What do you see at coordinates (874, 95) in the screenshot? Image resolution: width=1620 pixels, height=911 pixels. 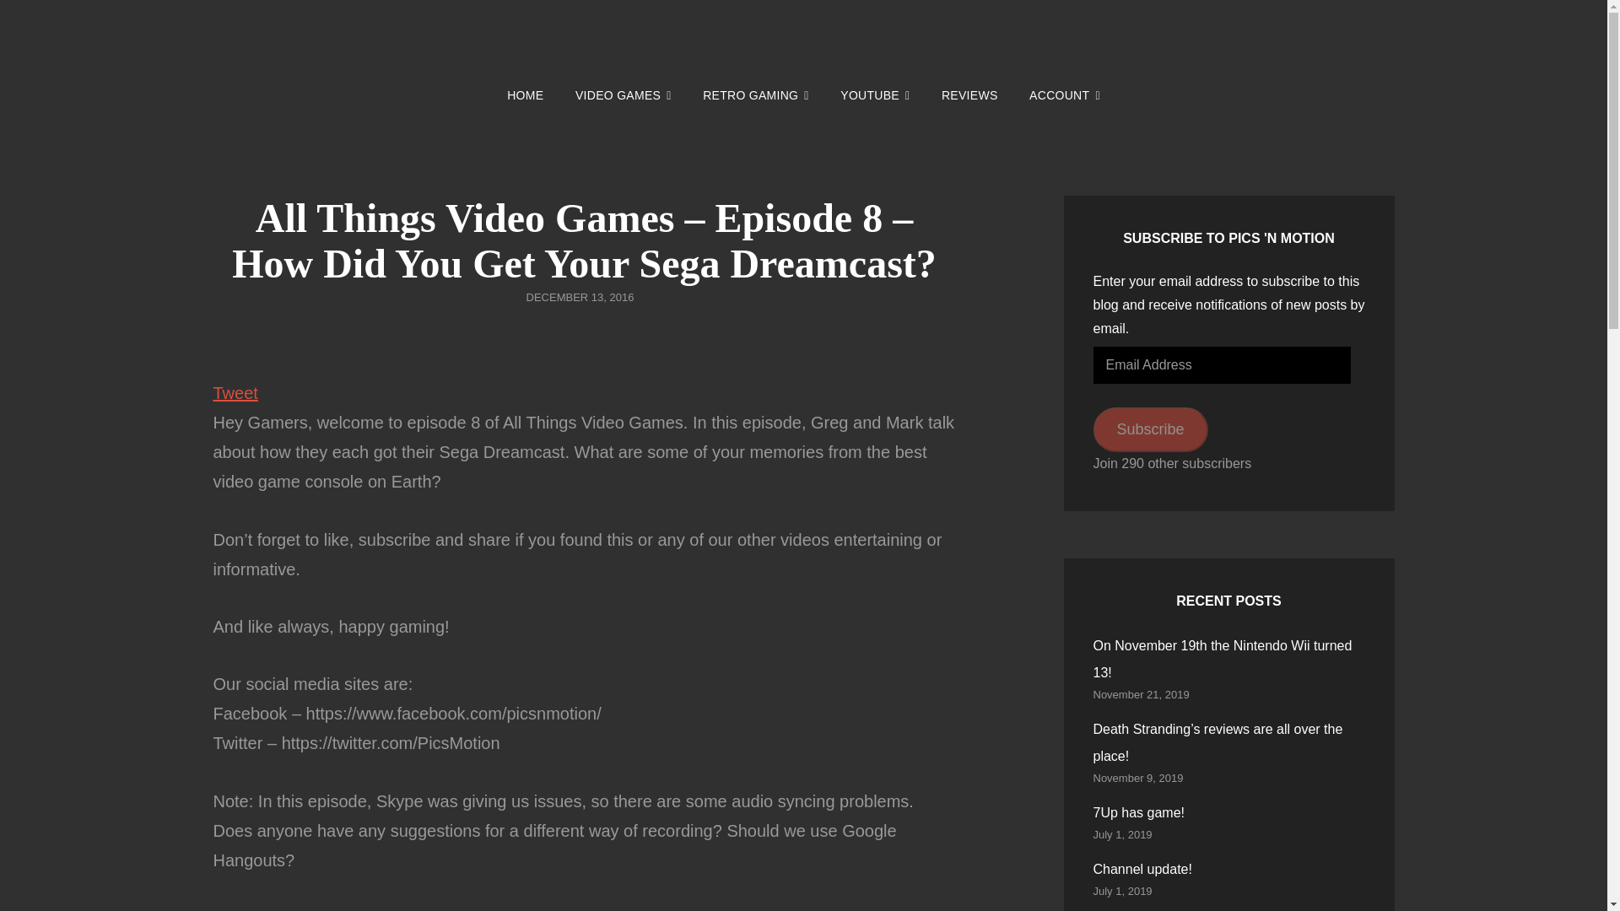 I see `YOUTUBE` at bounding box center [874, 95].